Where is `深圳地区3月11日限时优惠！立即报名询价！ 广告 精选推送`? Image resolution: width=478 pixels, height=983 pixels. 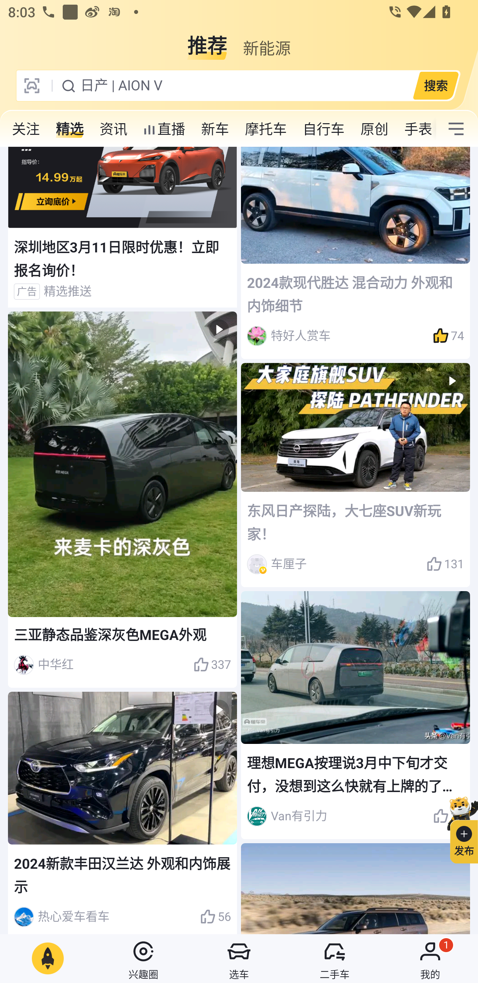
深圳地区3月11日限时优惠！立即报名询价！ 广告 精选推送 is located at coordinates (122, 227).